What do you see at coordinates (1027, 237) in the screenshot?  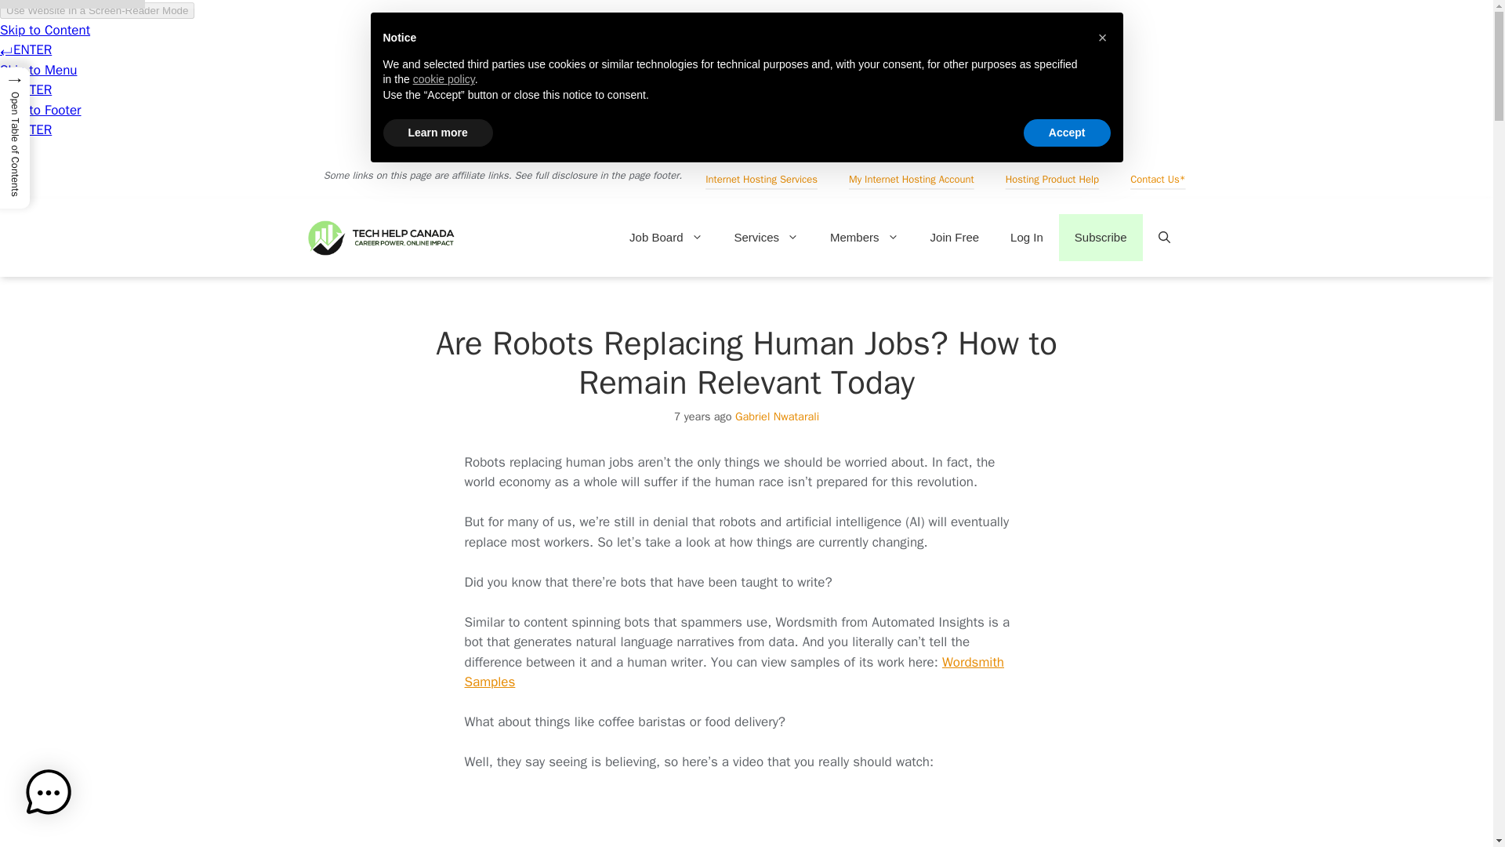 I see `Log In` at bounding box center [1027, 237].